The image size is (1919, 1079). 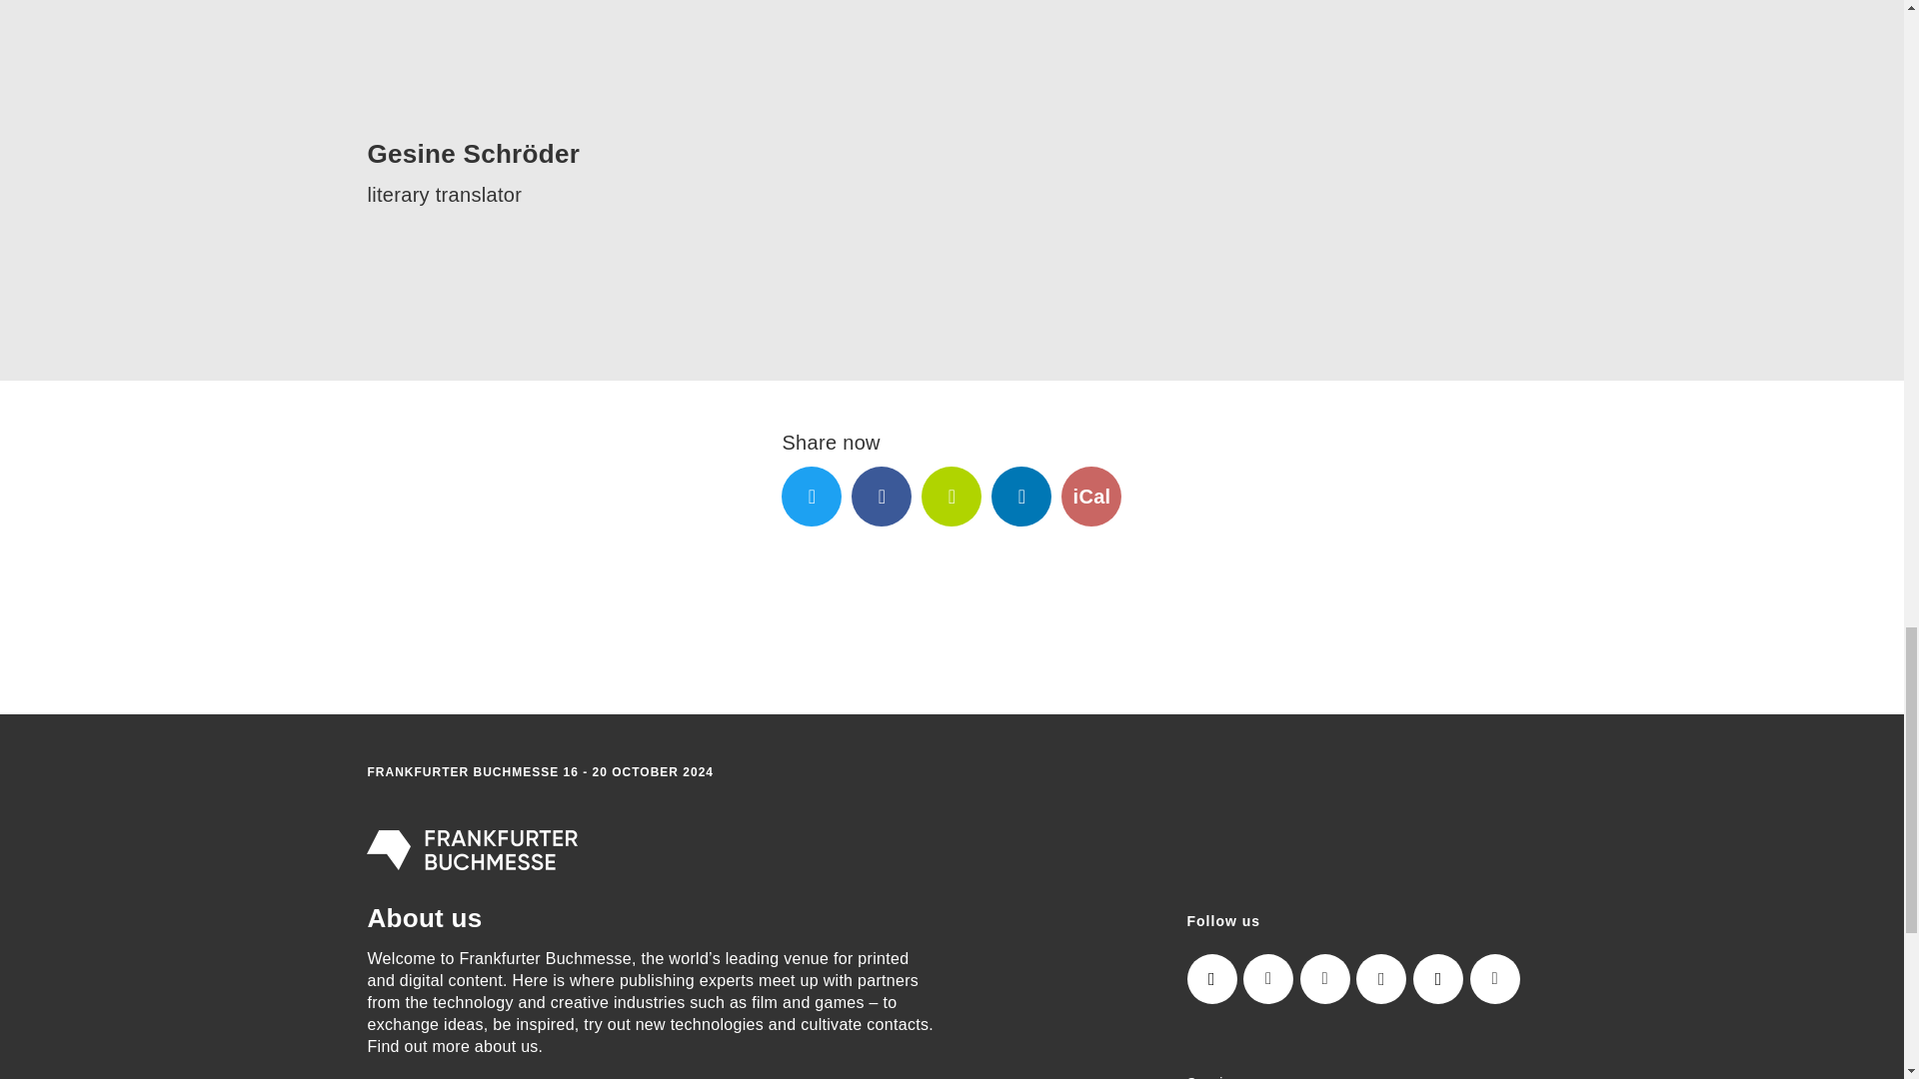 What do you see at coordinates (1381, 979) in the screenshot?
I see `Facebook` at bounding box center [1381, 979].